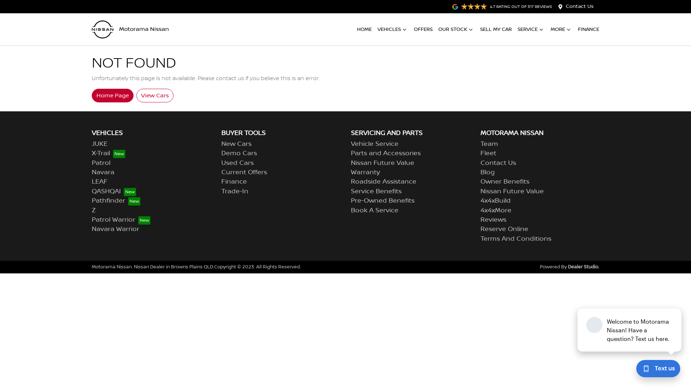 The image size is (691, 388). What do you see at coordinates (366, 172) in the screenshot?
I see `Warranty` at bounding box center [366, 172].